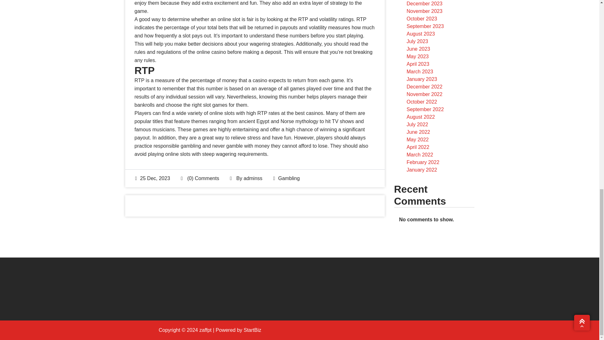 The height and width of the screenshot is (340, 604). What do you see at coordinates (421, 34) in the screenshot?
I see `August 2023` at bounding box center [421, 34].